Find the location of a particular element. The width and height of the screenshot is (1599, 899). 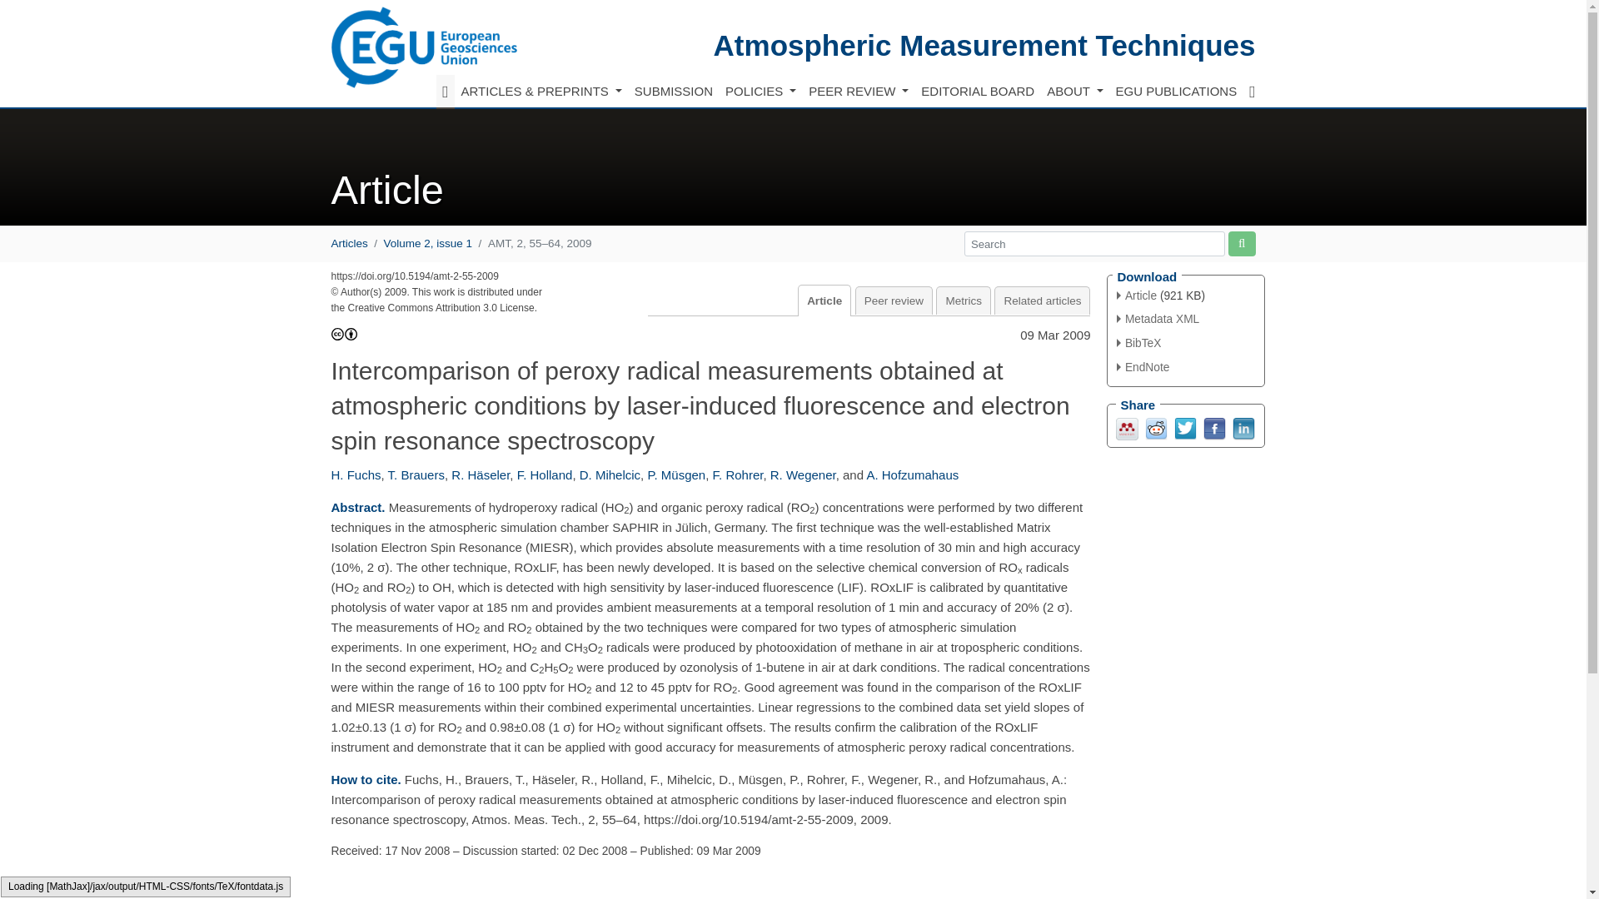

Twitter is located at coordinates (1184, 427).